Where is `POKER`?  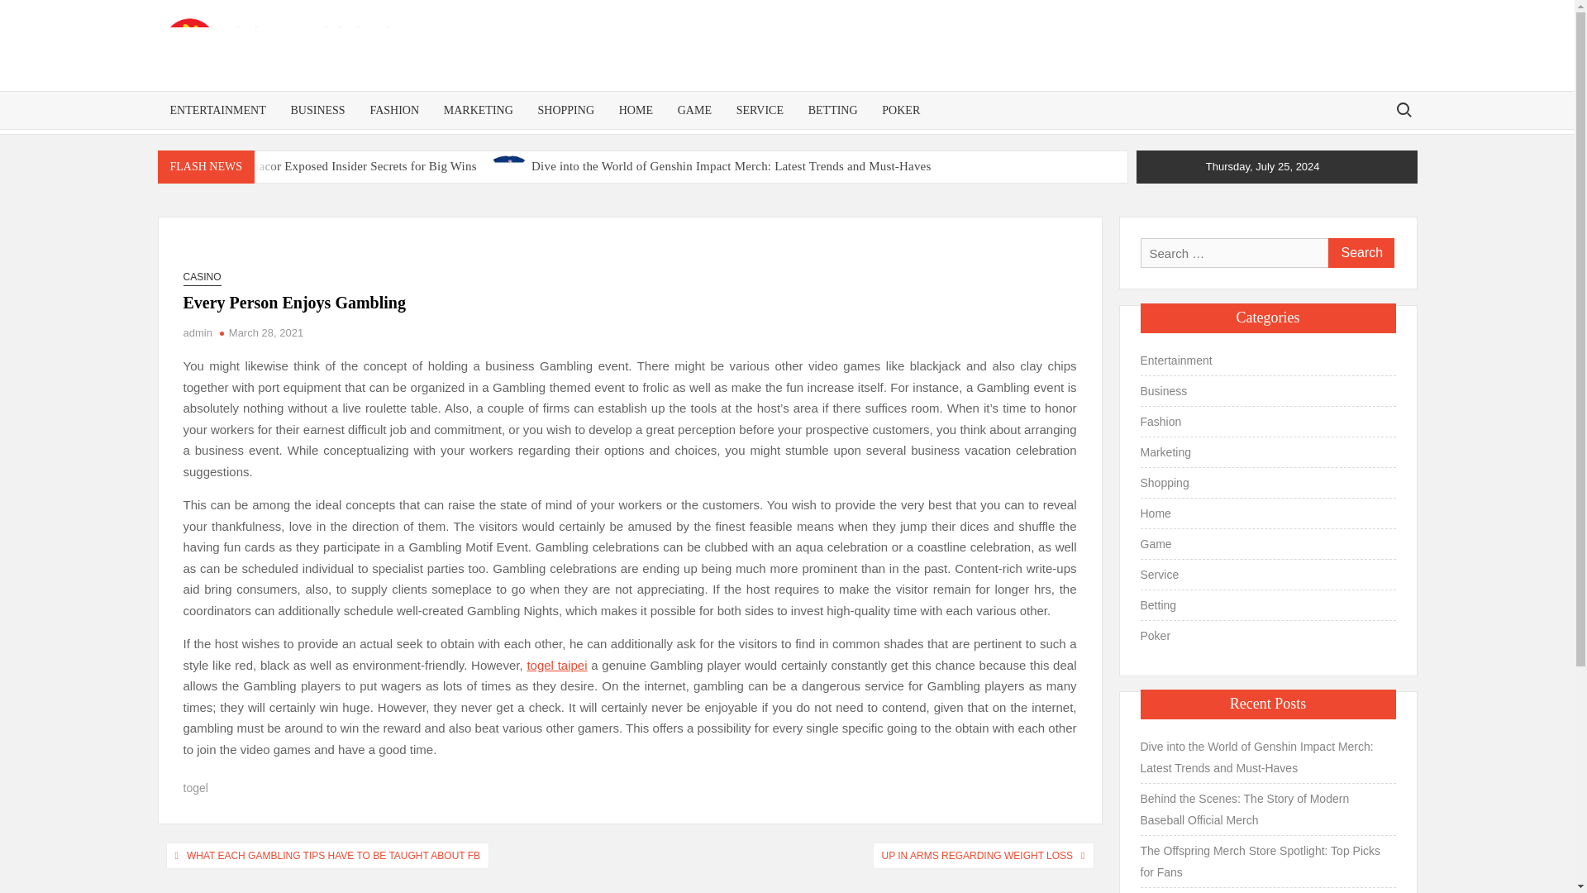 POKER is located at coordinates (901, 110).